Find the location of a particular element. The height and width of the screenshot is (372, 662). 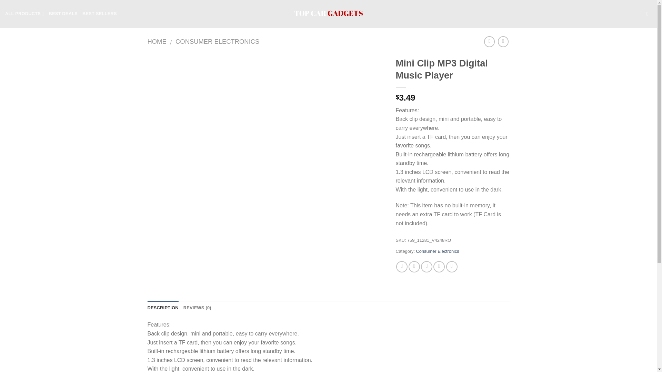

Email to a Friend is located at coordinates (427, 267).